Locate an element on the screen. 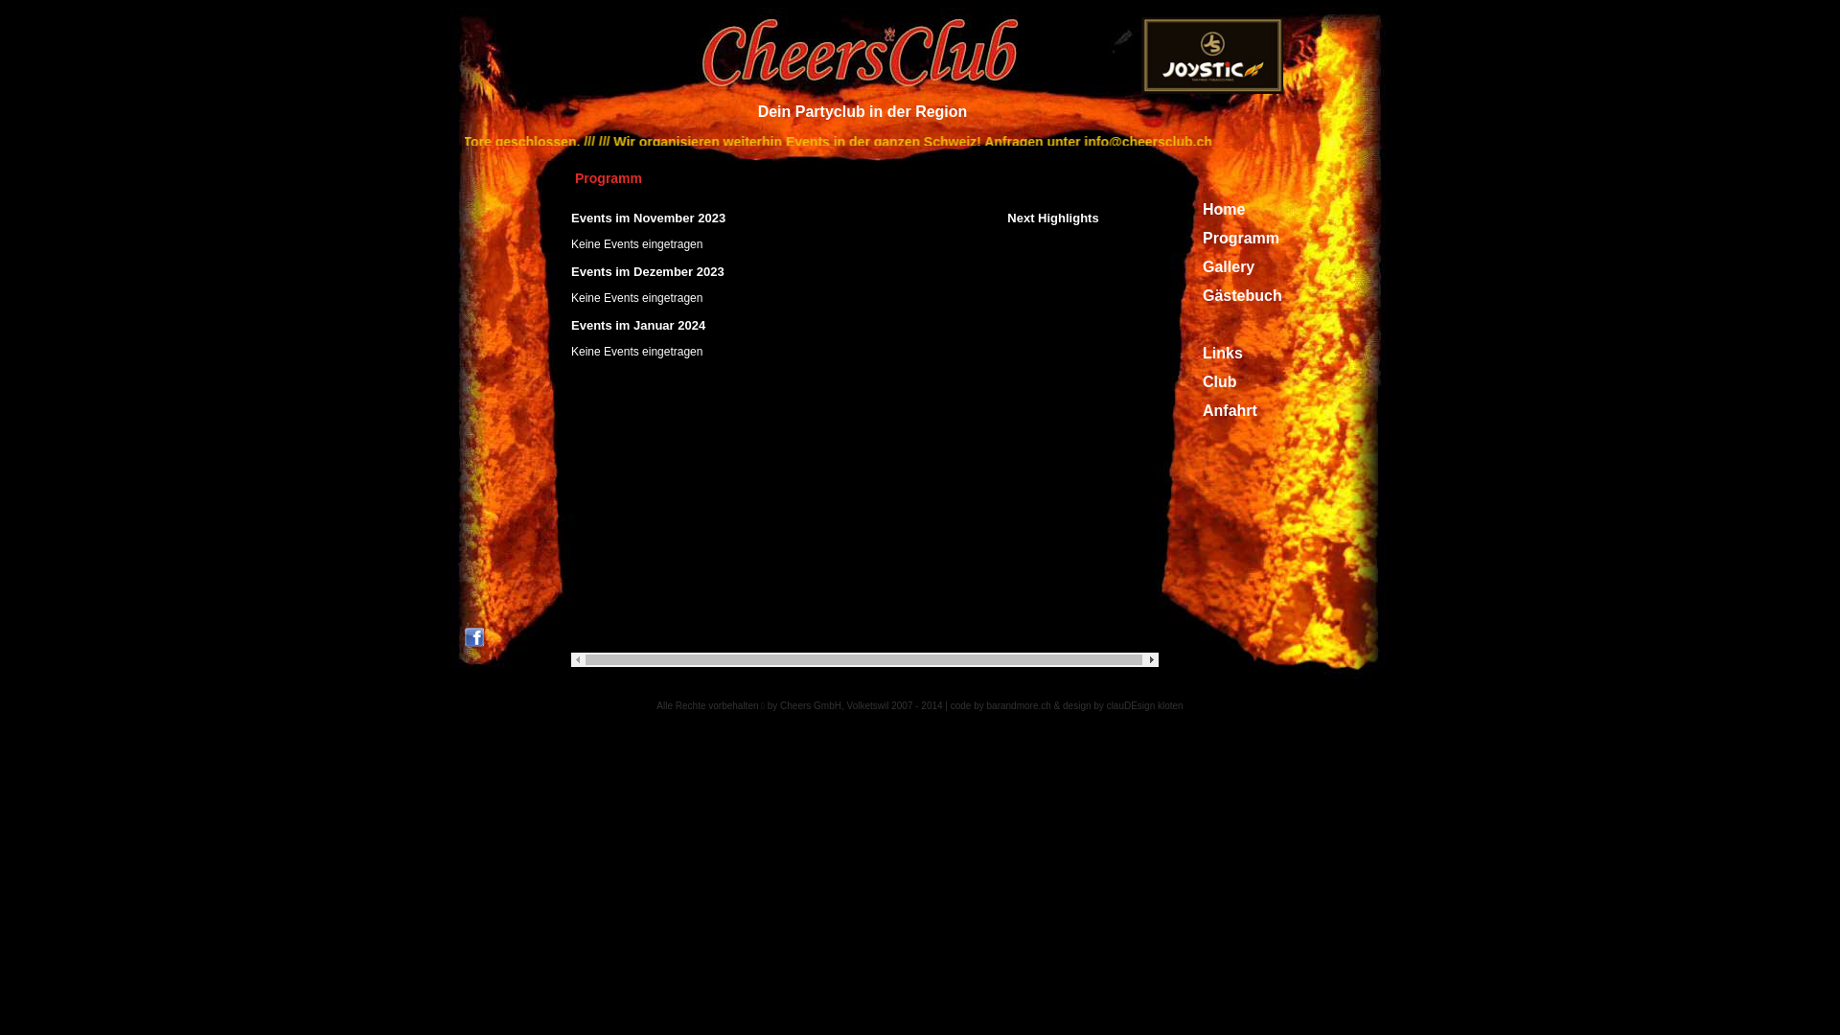 This screenshot has width=1840, height=1035. clauDEsign kloten is located at coordinates (1145, 705).